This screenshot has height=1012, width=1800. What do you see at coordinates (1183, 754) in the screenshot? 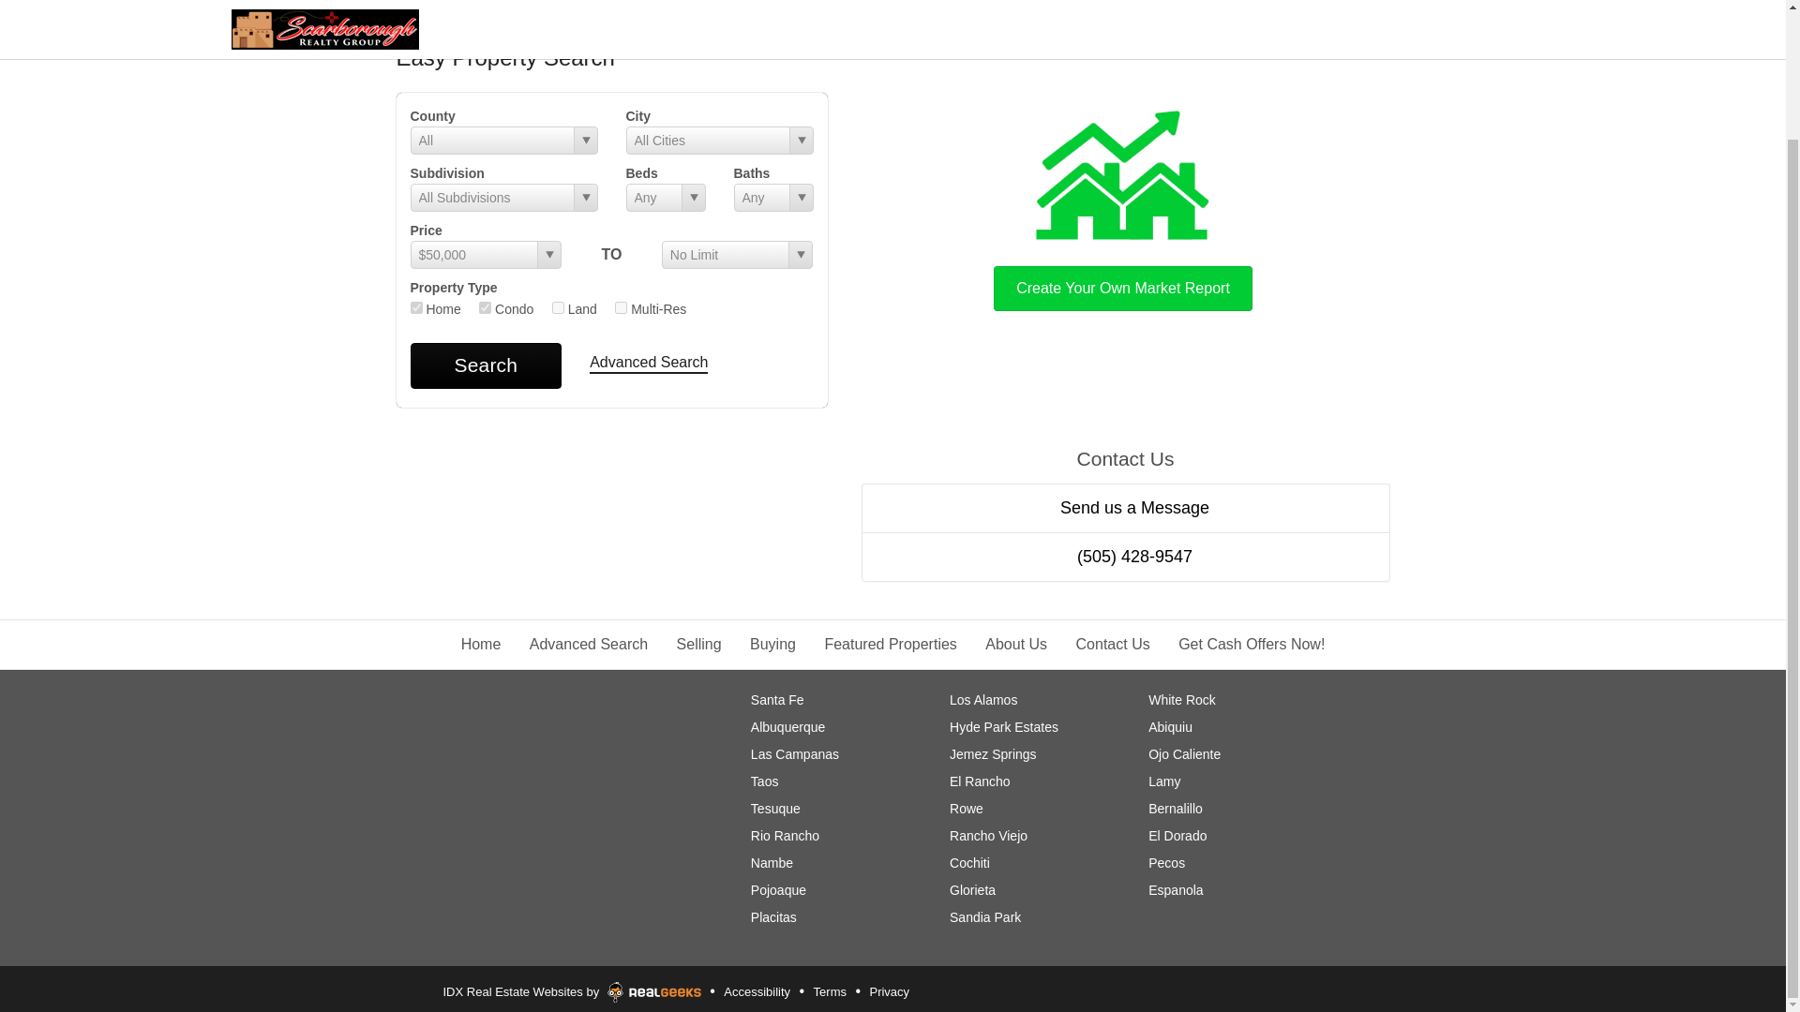
I see `Ojo Caliente` at bounding box center [1183, 754].